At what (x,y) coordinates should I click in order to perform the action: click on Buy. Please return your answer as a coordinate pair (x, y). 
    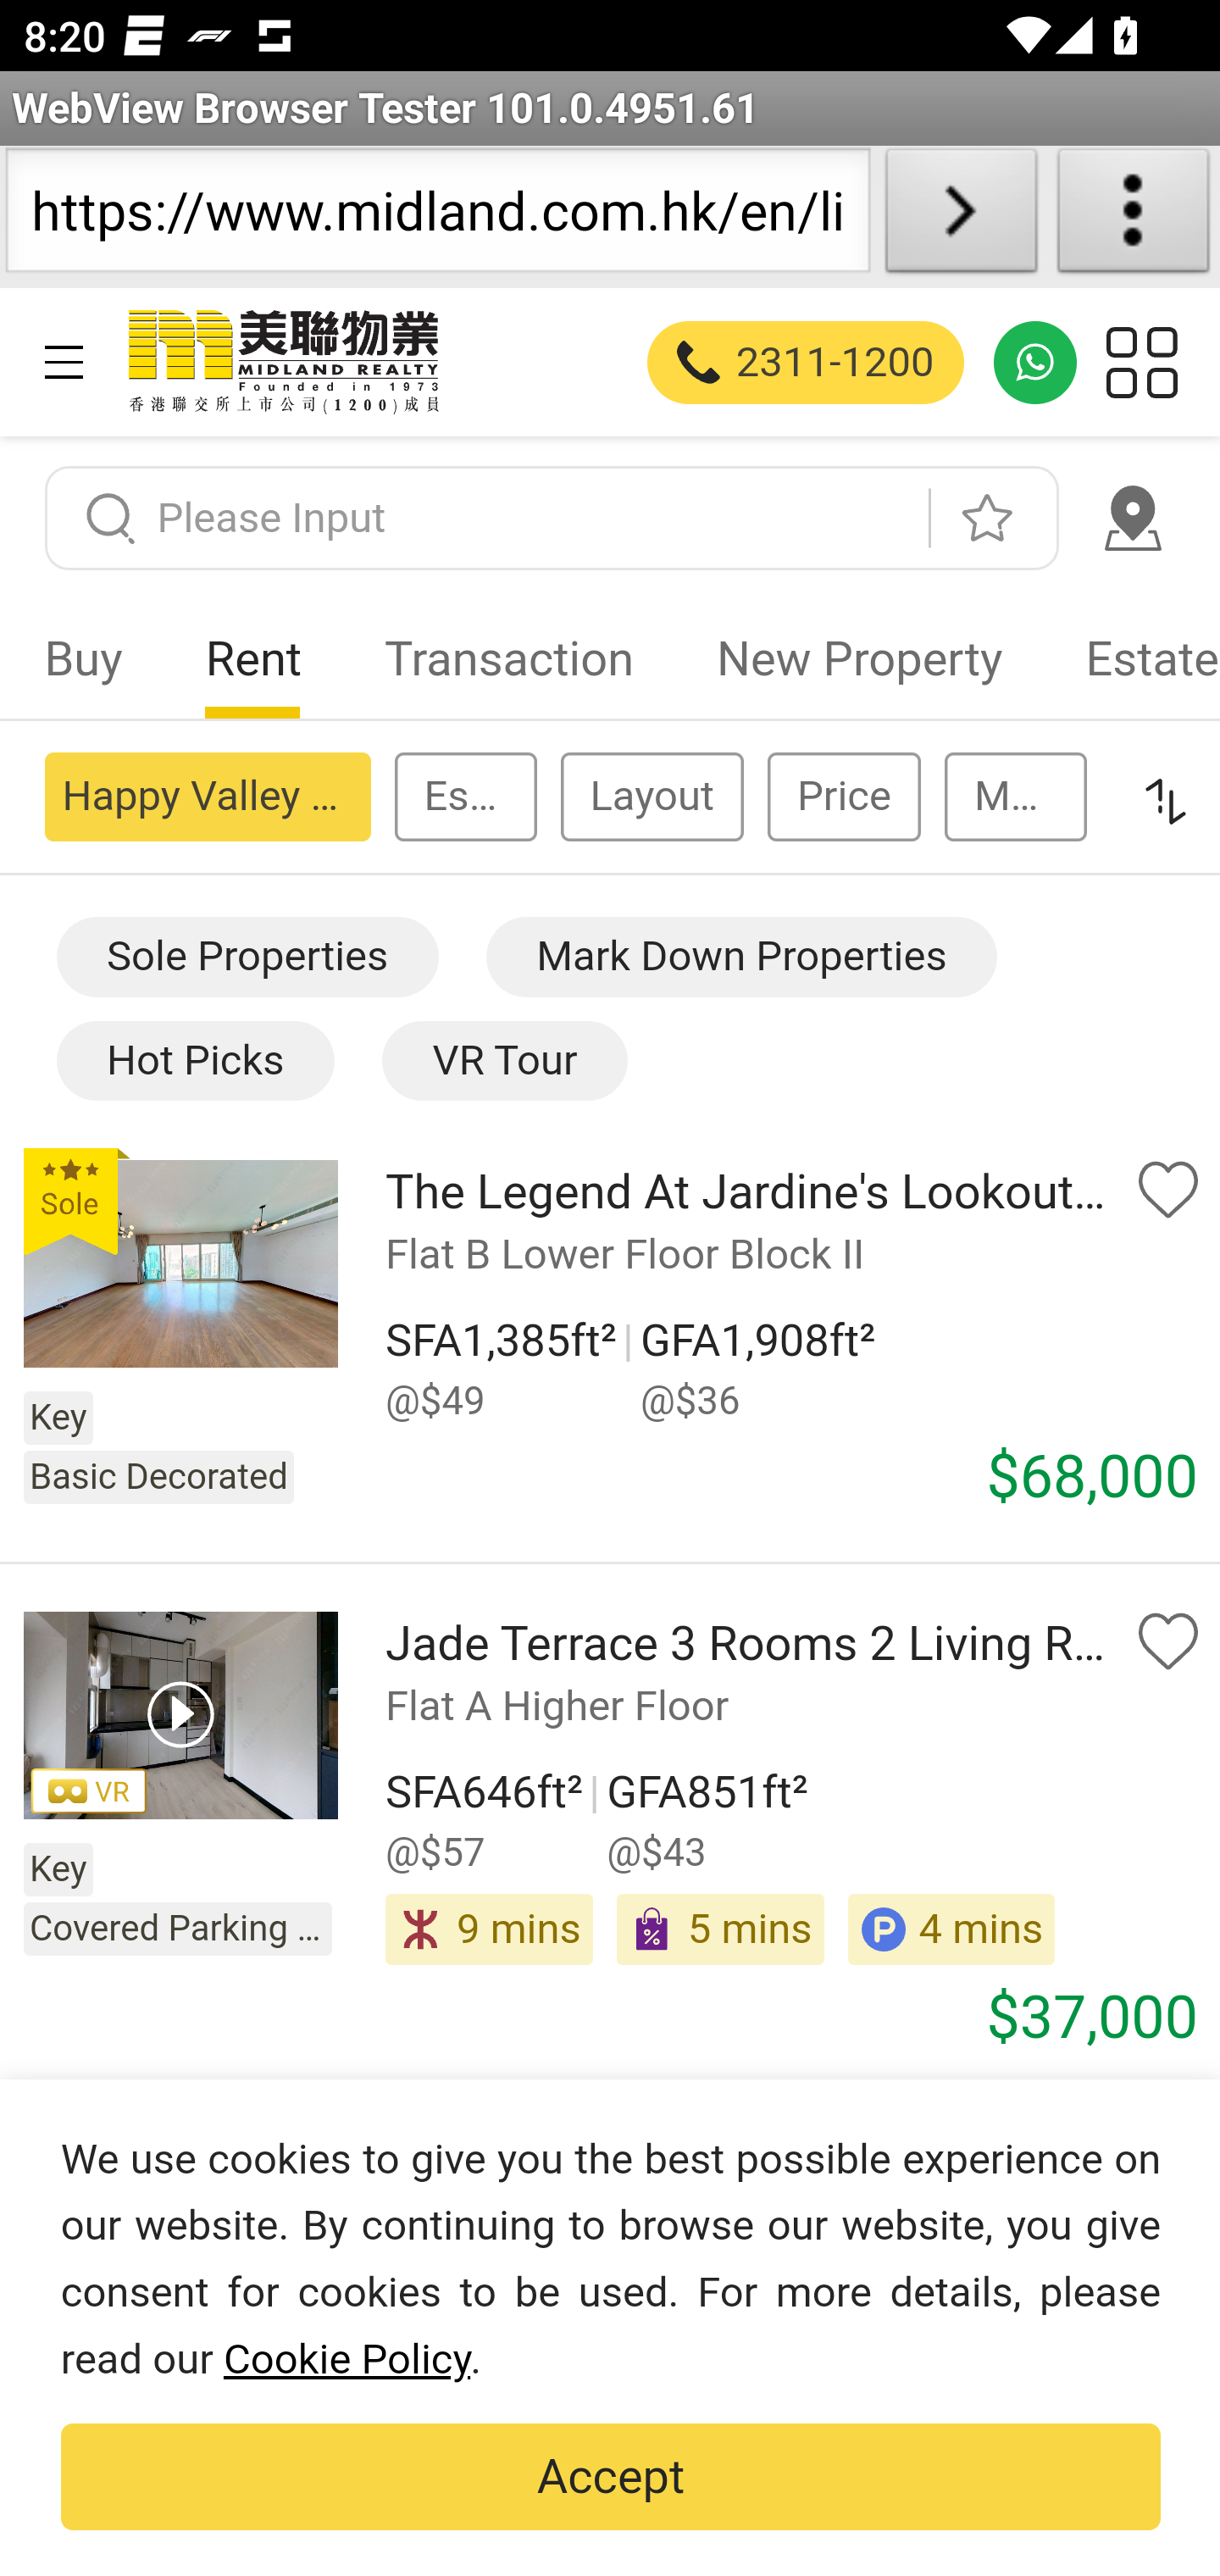
    Looking at the image, I should click on (83, 659).